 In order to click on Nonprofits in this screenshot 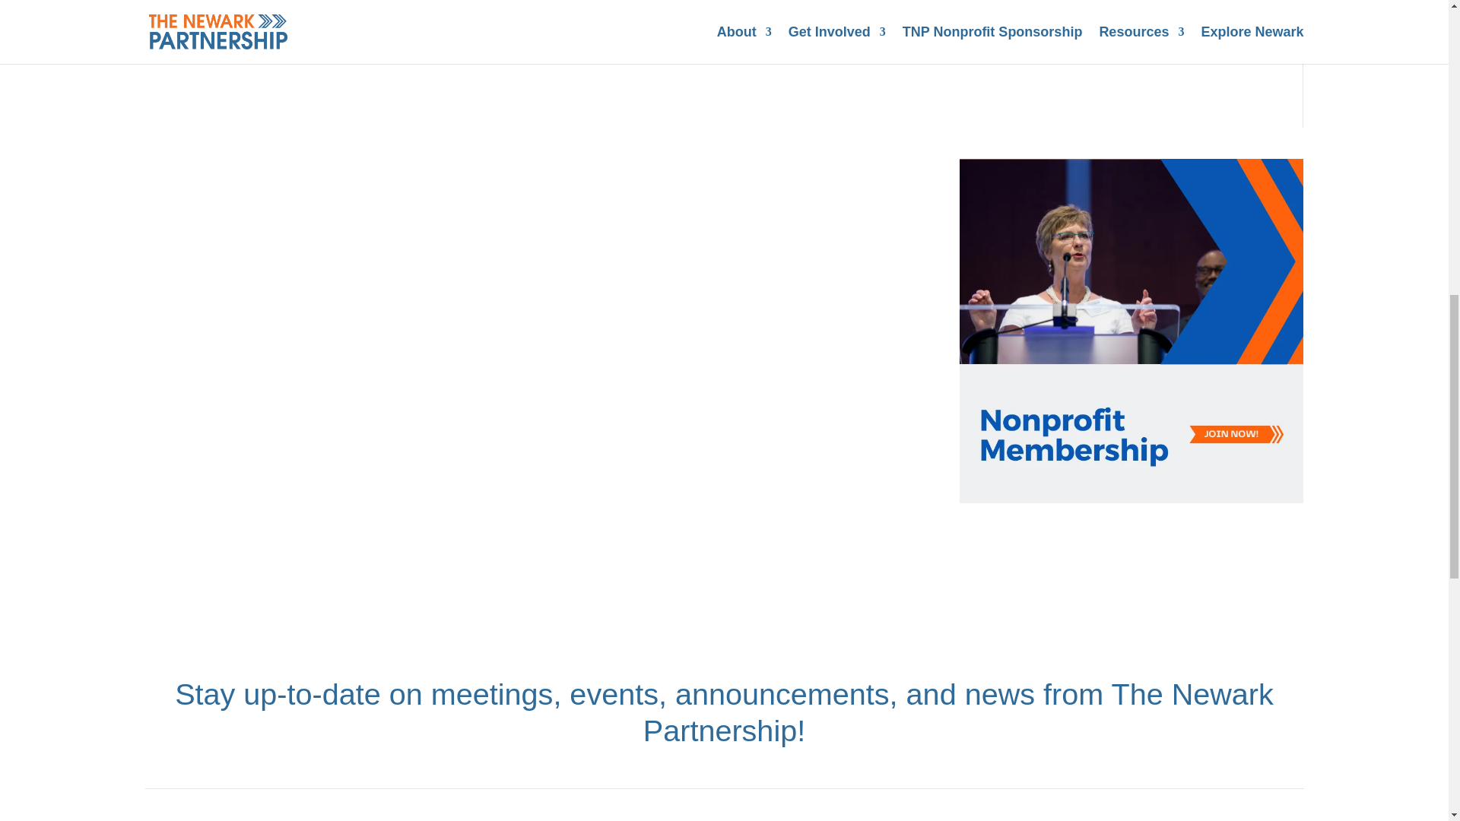, I will do `click(1002, 20)`.